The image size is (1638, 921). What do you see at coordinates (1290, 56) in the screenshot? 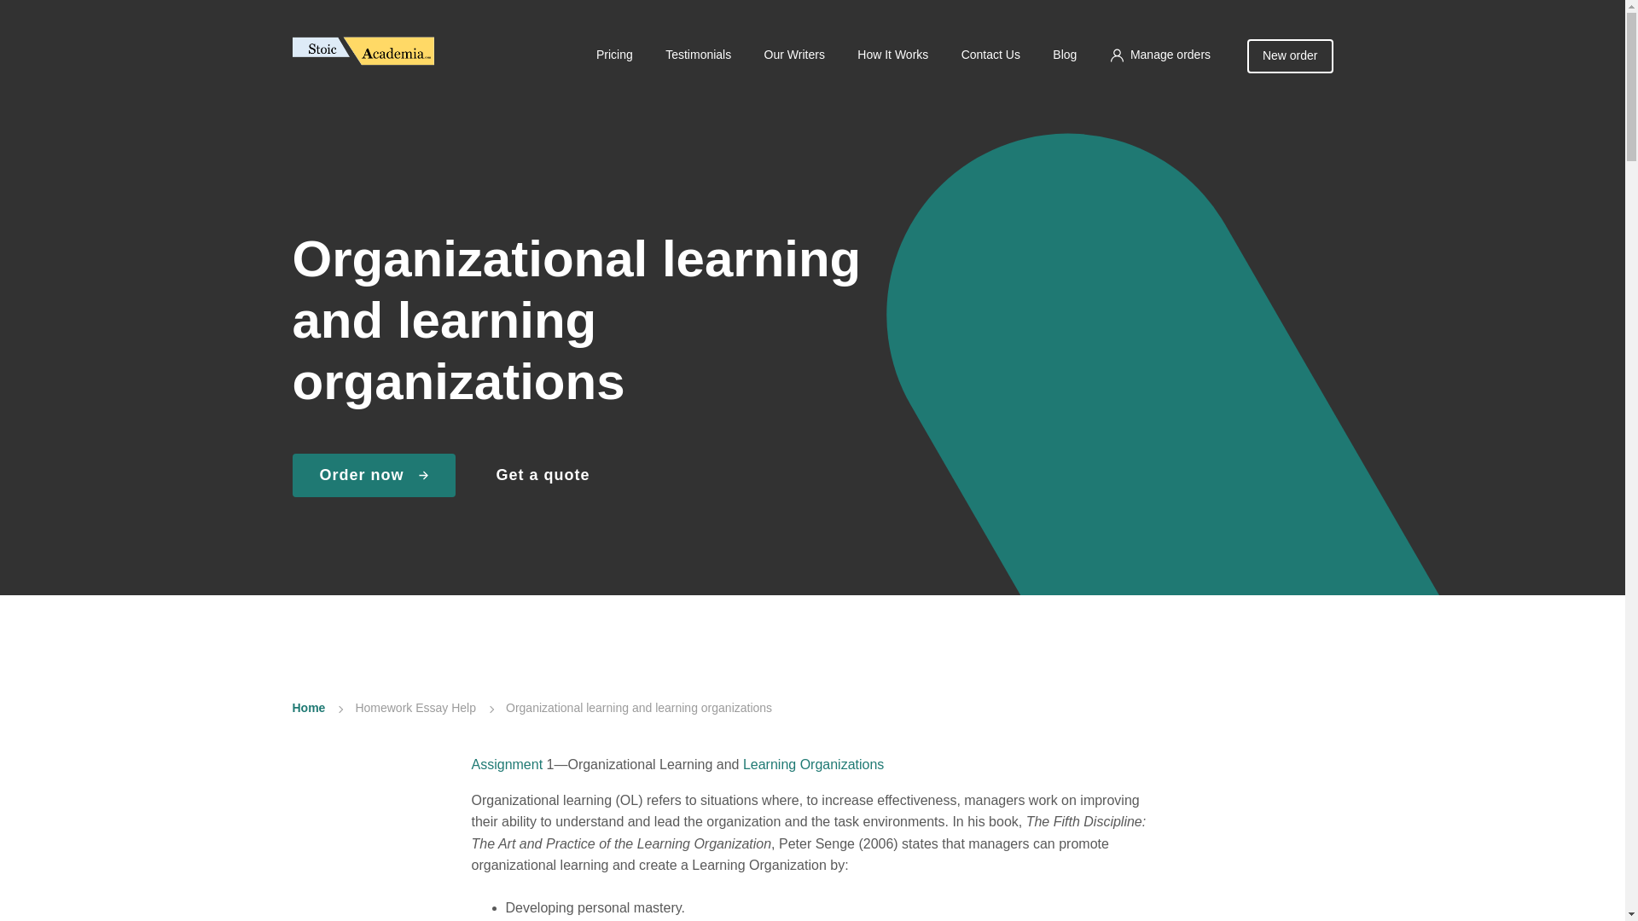
I see `New order` at bounding box center [1290, 56].